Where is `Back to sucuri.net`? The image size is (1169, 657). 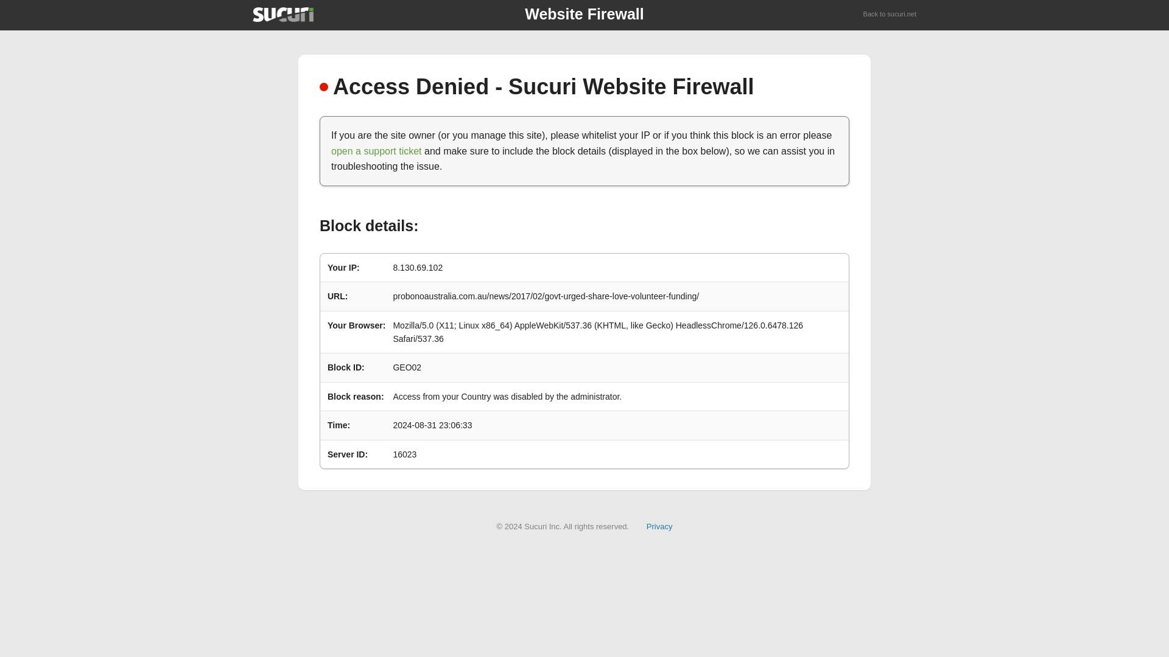
Back to sucuri.net is located at coordinates (890, 15).